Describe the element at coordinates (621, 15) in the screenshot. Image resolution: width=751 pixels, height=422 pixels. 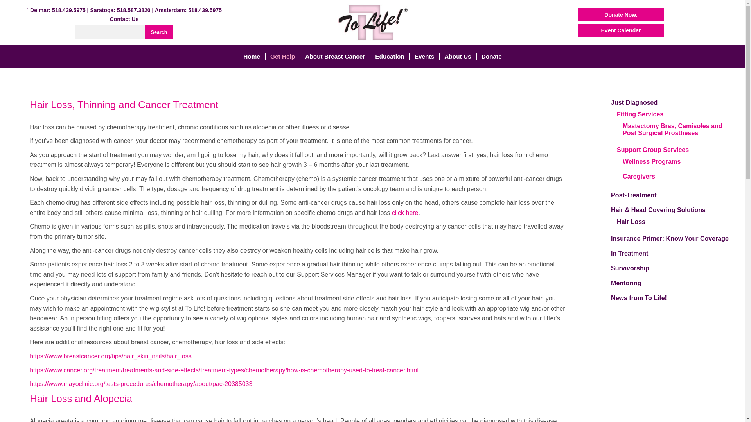
I see `Donate Now.` at that location.